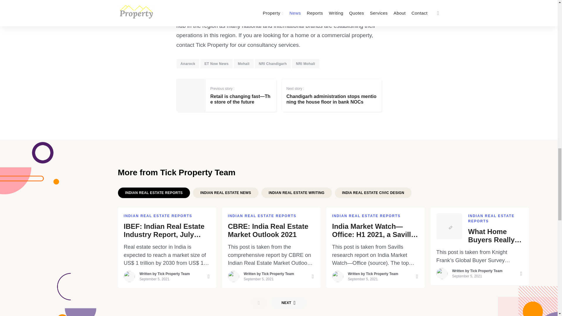  I want to click on IBEF: Indian Real Estate Industry Report, July 2021, so click(167, 231).